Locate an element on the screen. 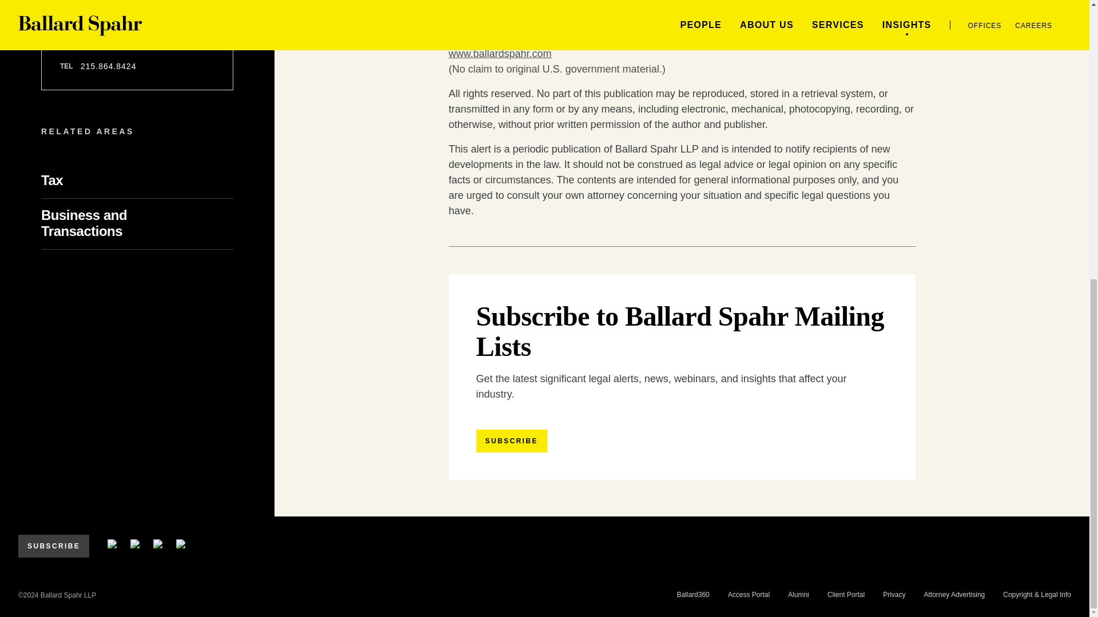 The height and width of the screenshot is (617, 1098). SUBSCRIBE is located at coordinates (54, 546).